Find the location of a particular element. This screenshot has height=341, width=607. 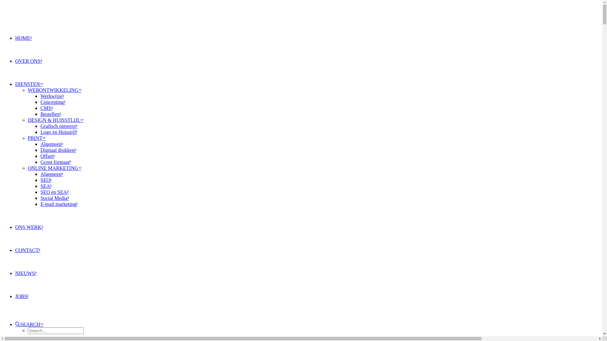

WEBONTWIKKELING is located at coordinates (55, 90).